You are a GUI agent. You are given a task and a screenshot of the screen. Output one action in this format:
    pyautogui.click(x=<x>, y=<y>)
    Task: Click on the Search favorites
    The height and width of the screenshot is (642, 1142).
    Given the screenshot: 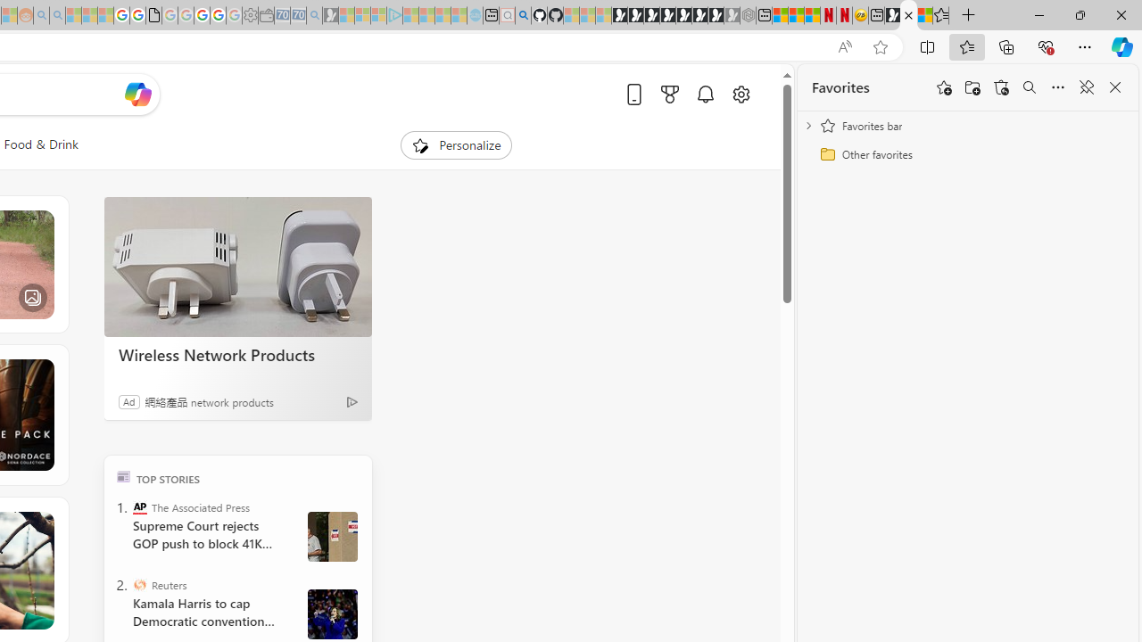 What is the action you would take?
    pyautogui.click(x=1030, y=87)
    